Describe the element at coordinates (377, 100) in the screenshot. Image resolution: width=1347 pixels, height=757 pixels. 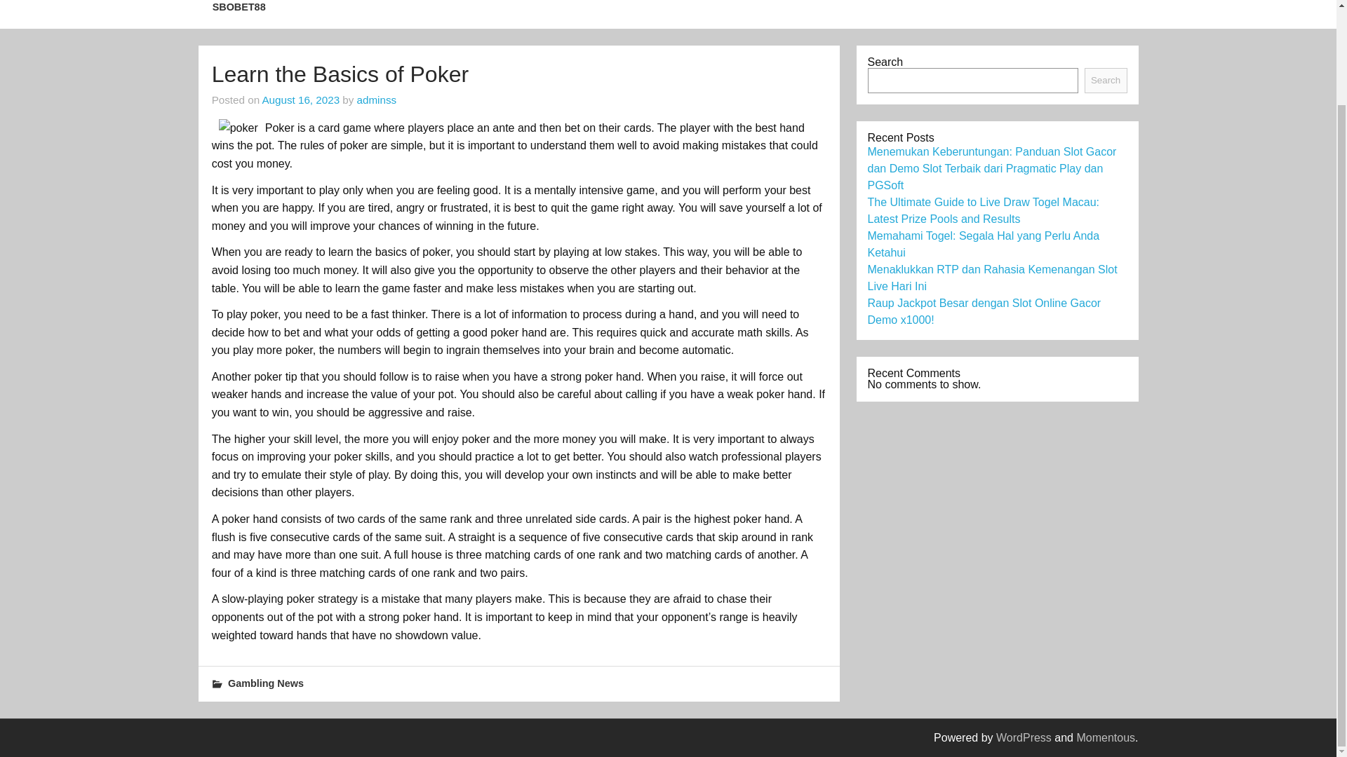
I see `adminss` at that location.